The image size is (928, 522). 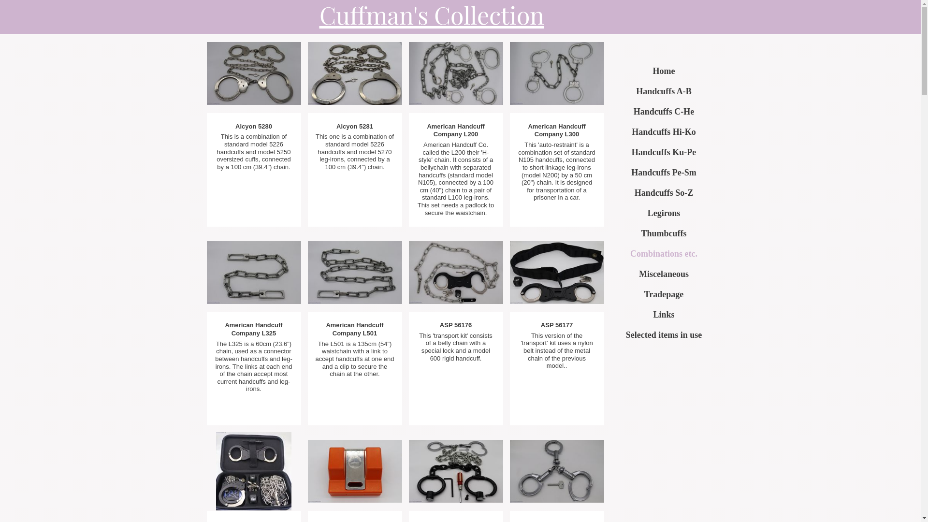 I want to click on American Handcuff Company L325, so click(x=254, y=273).